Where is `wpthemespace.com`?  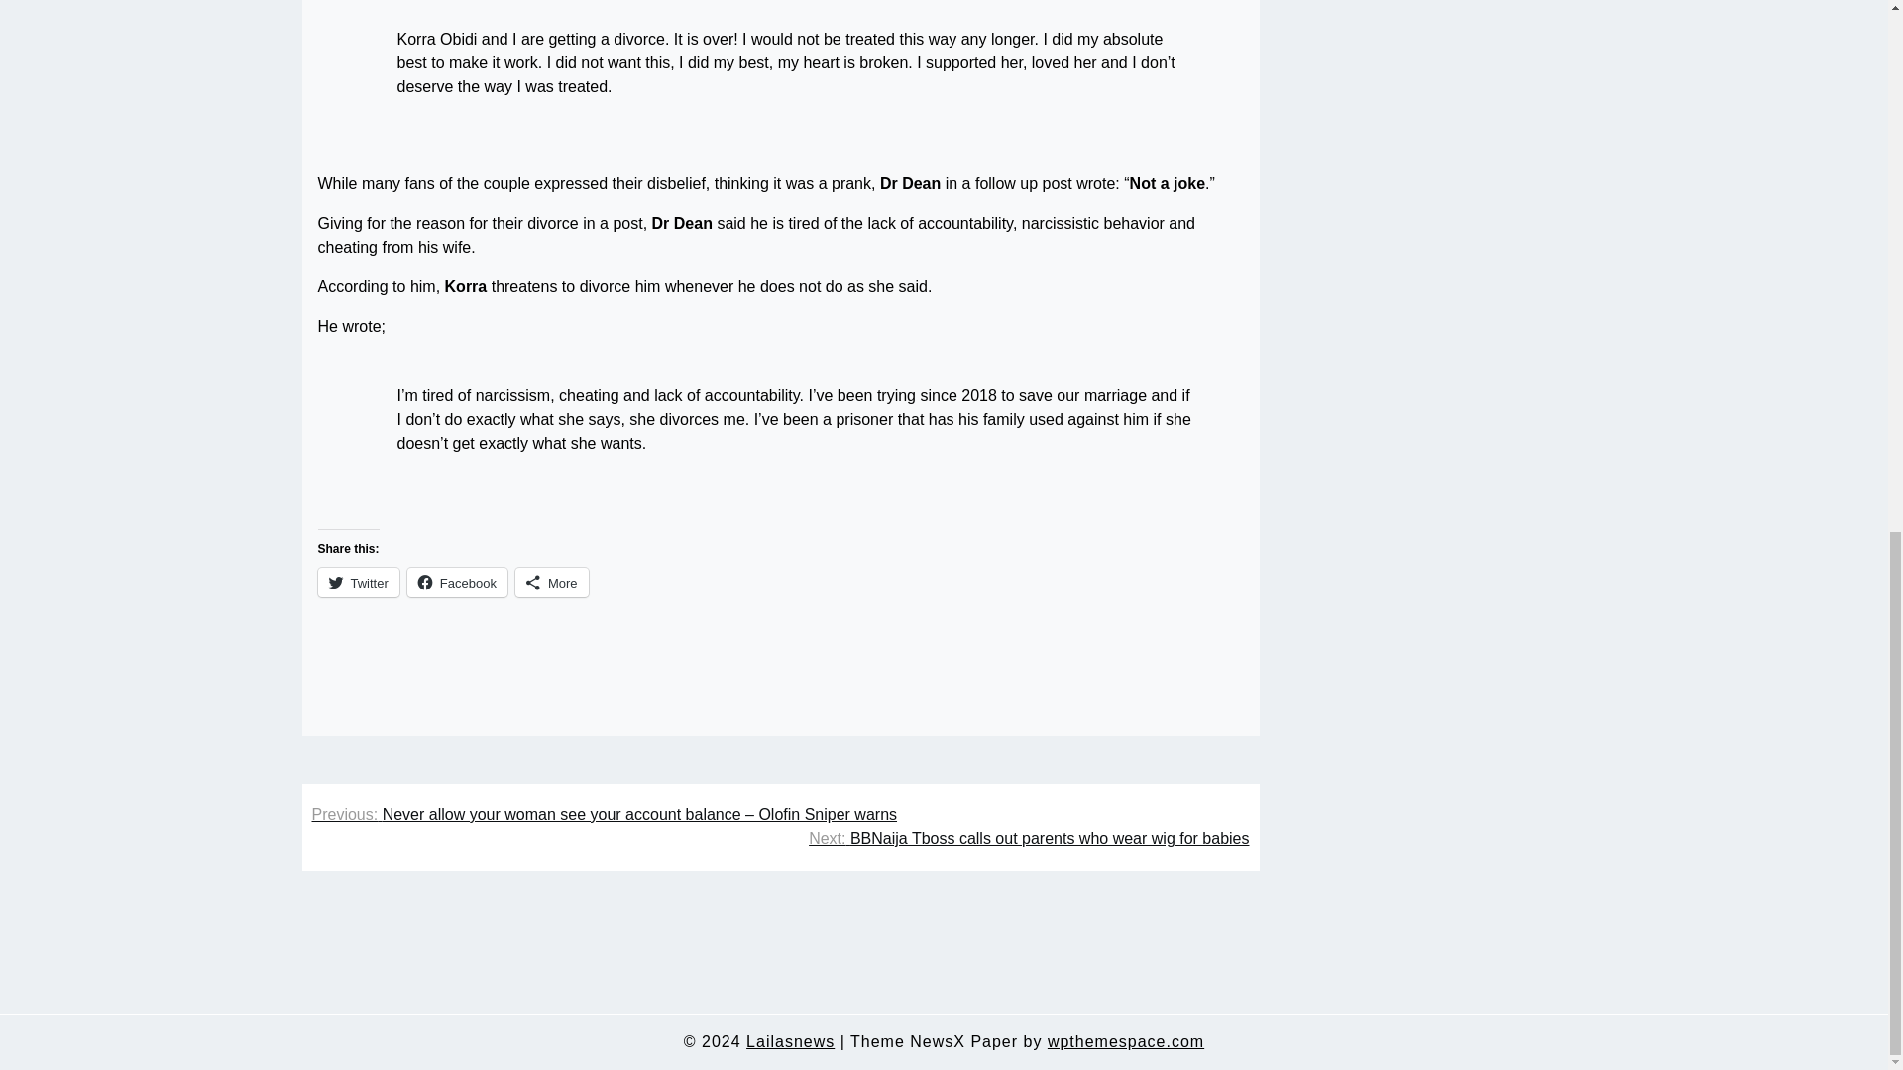
wpthemespace.com is located at coordinates (1126, 1042).